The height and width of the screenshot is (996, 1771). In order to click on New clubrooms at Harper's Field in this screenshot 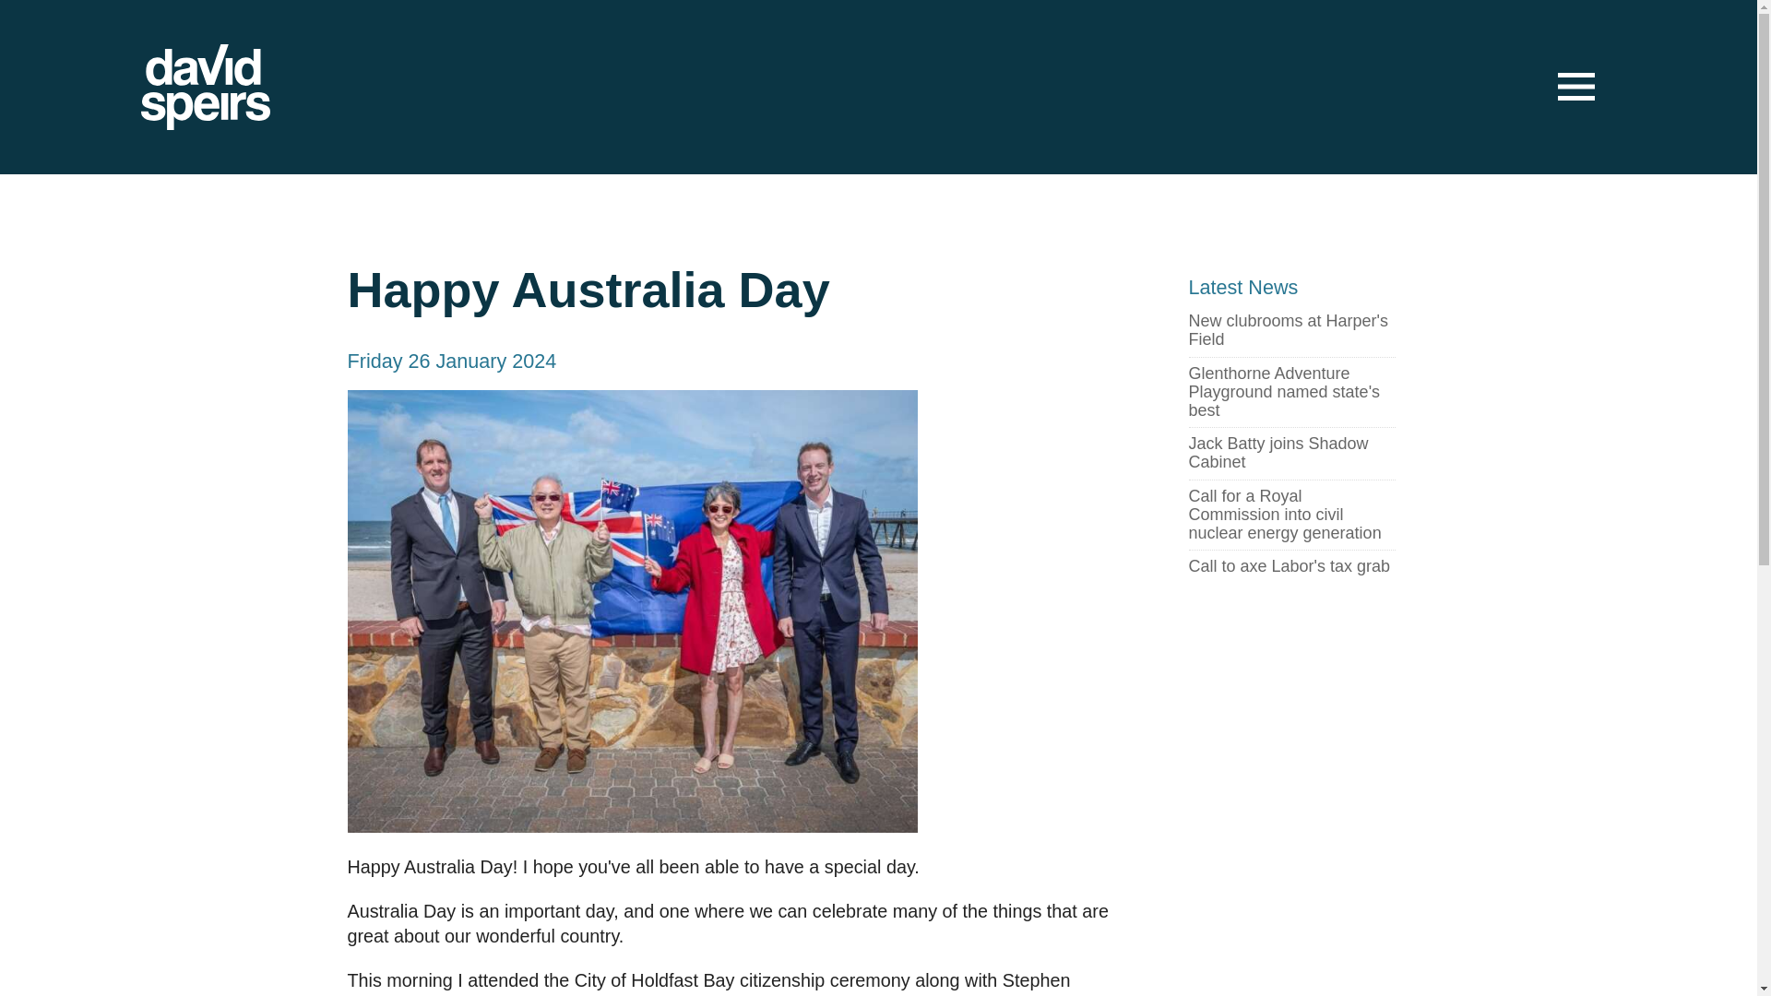, I will do `click(1291, 330)`.